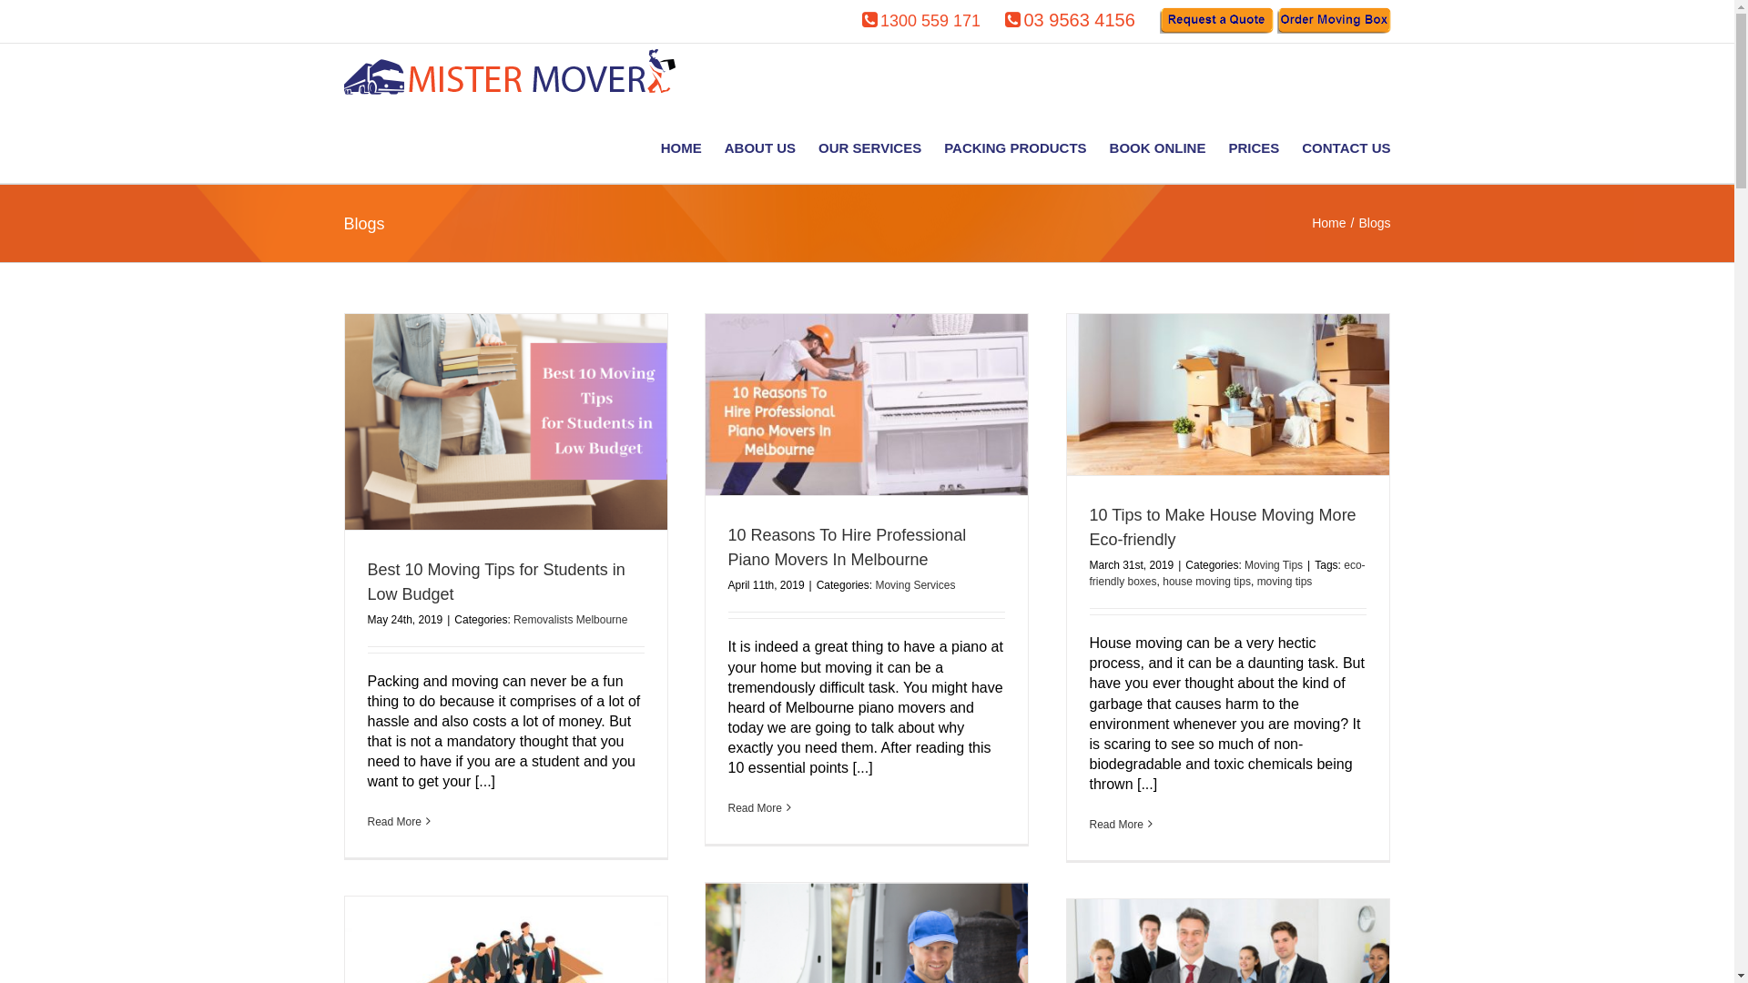 The width and height of the screenshot is (1748, 983). What do you see at coordinates (1227, 573) in the screenshot?
I see `eco-friendly boxes` at bounding box center [1227, 573].